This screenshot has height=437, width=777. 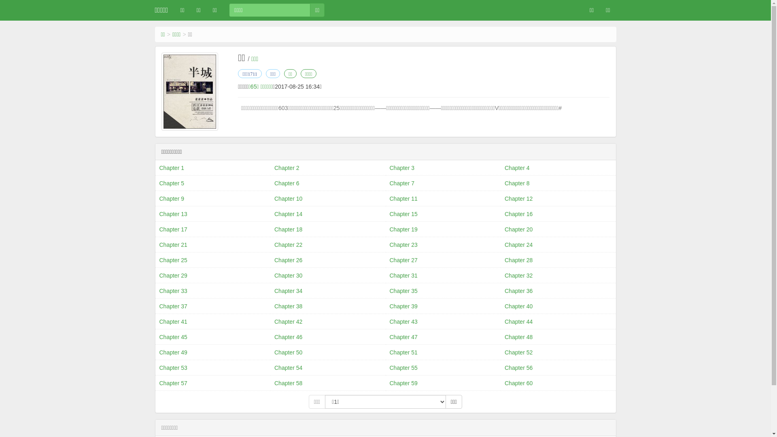 I want to click on Chapter 11, so click(x=443, y=199).